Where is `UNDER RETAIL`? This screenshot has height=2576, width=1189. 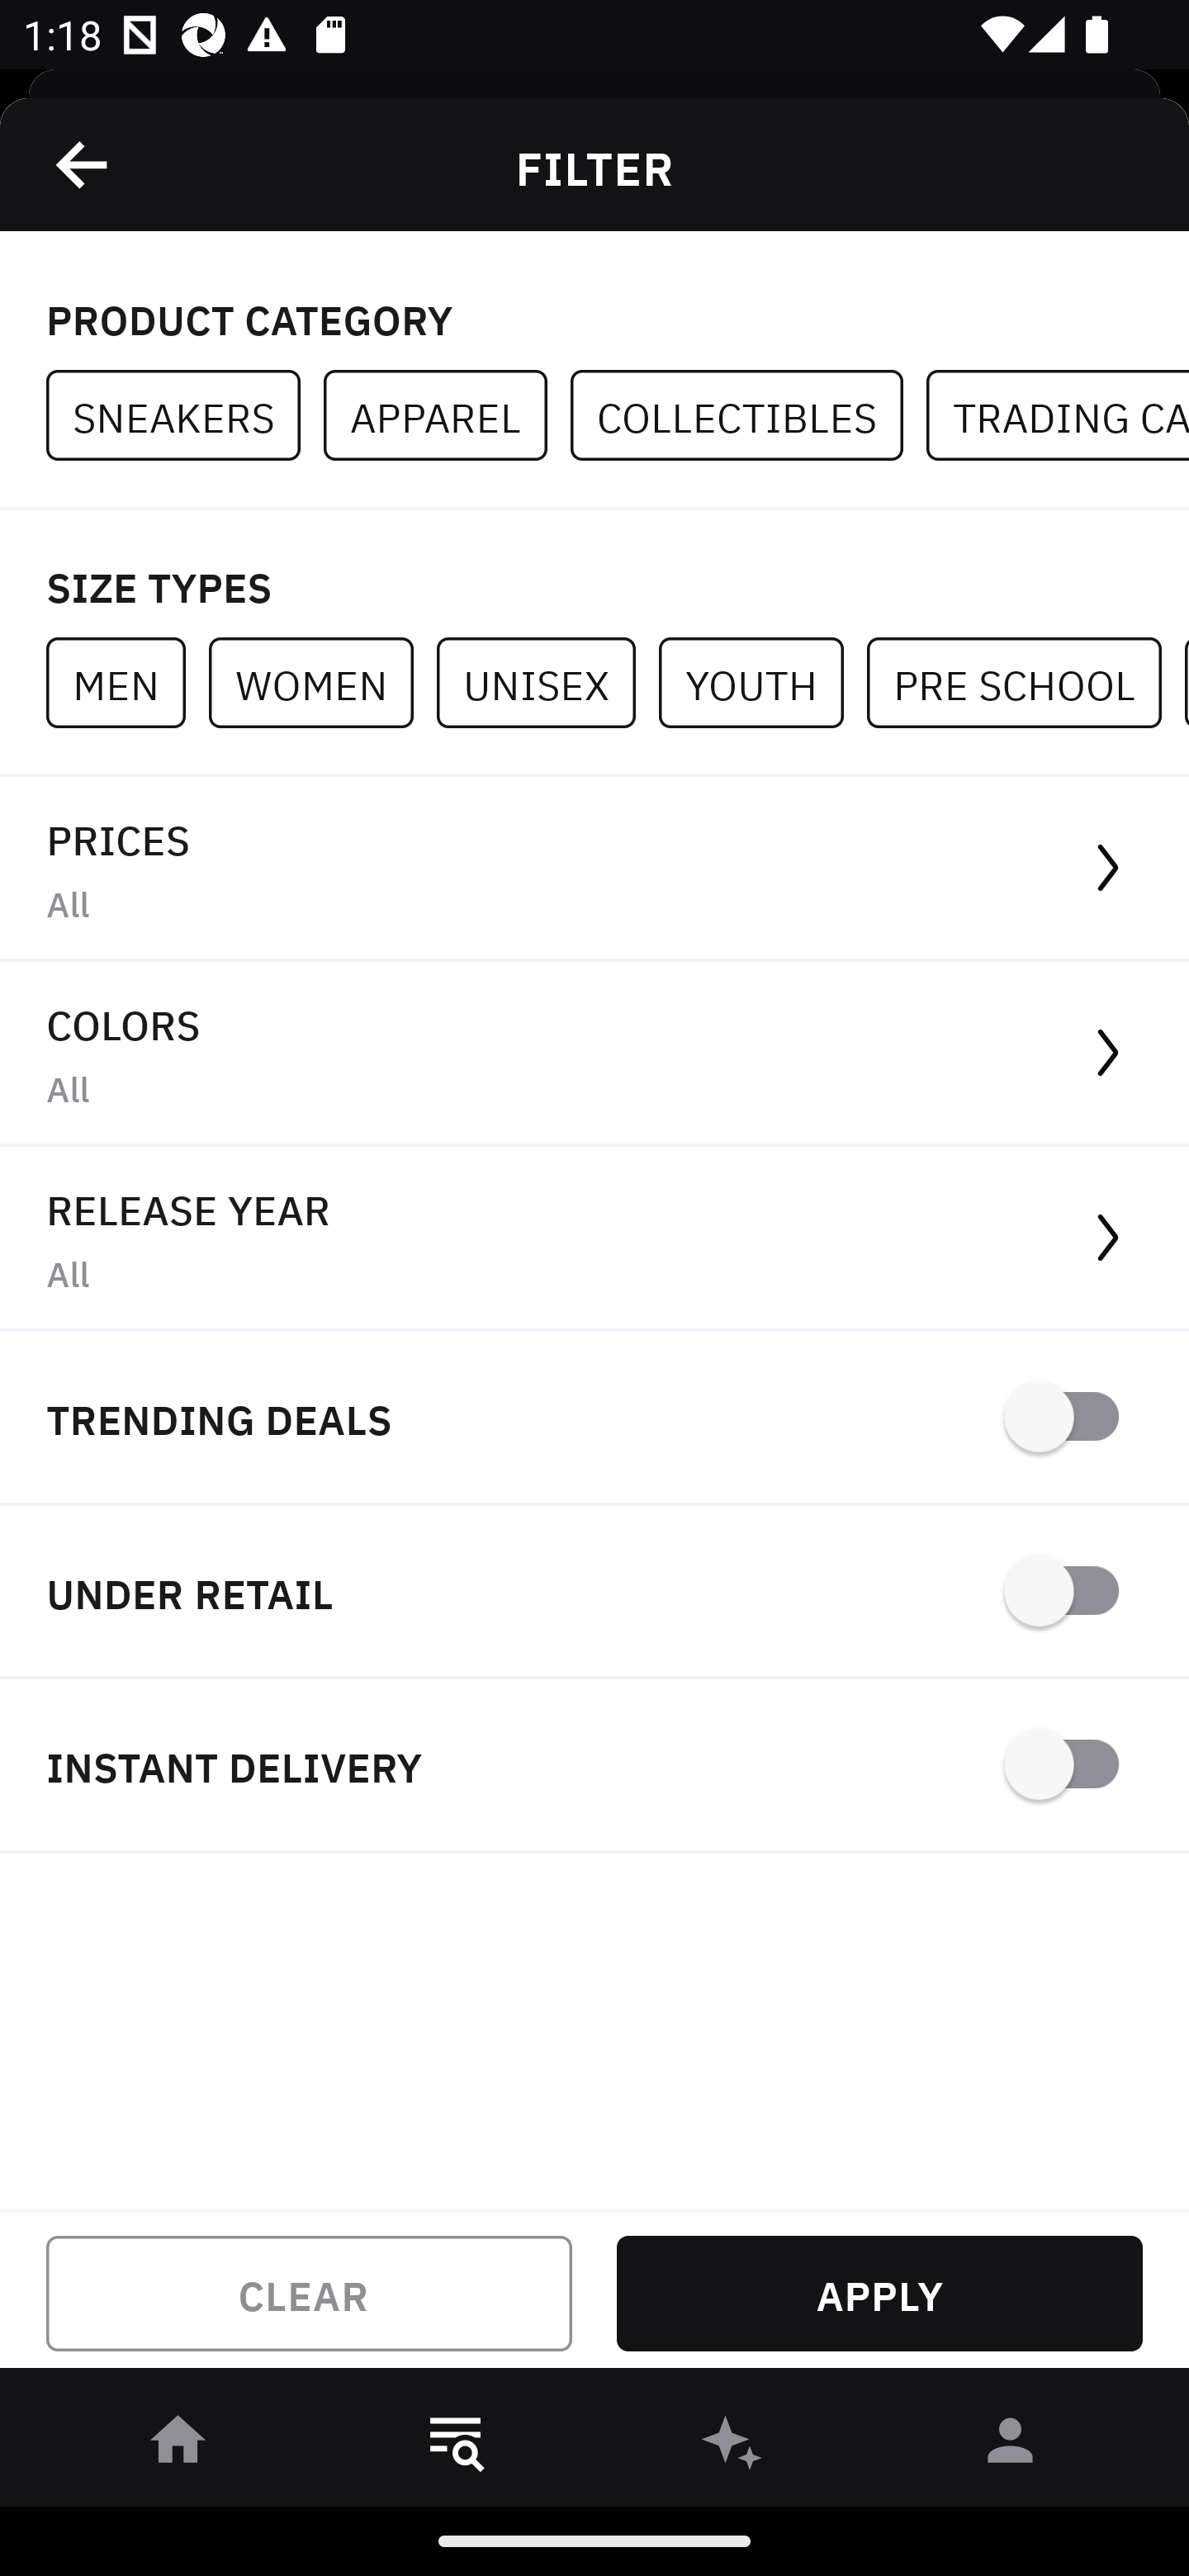
UNDER RETAIL is located at coordinates (594, 1593).